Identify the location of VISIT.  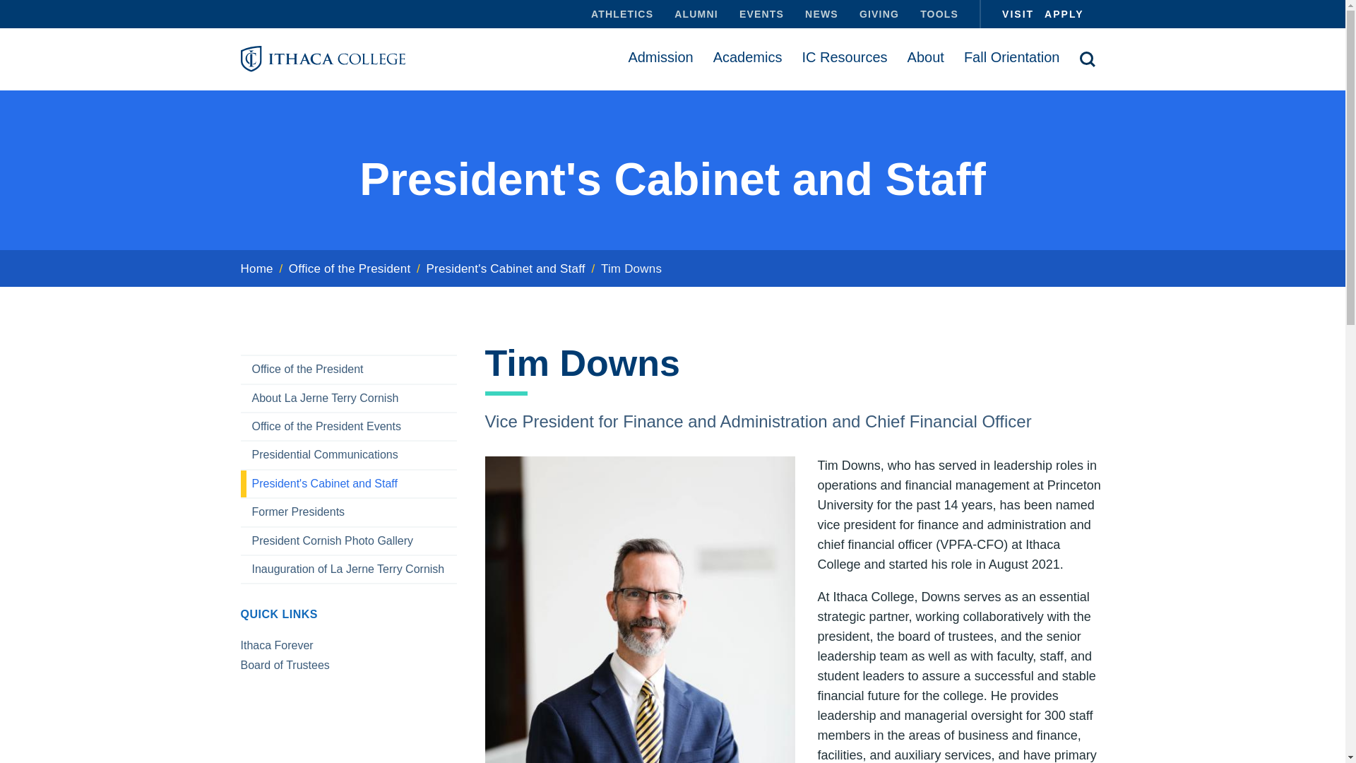
(1007, 14).